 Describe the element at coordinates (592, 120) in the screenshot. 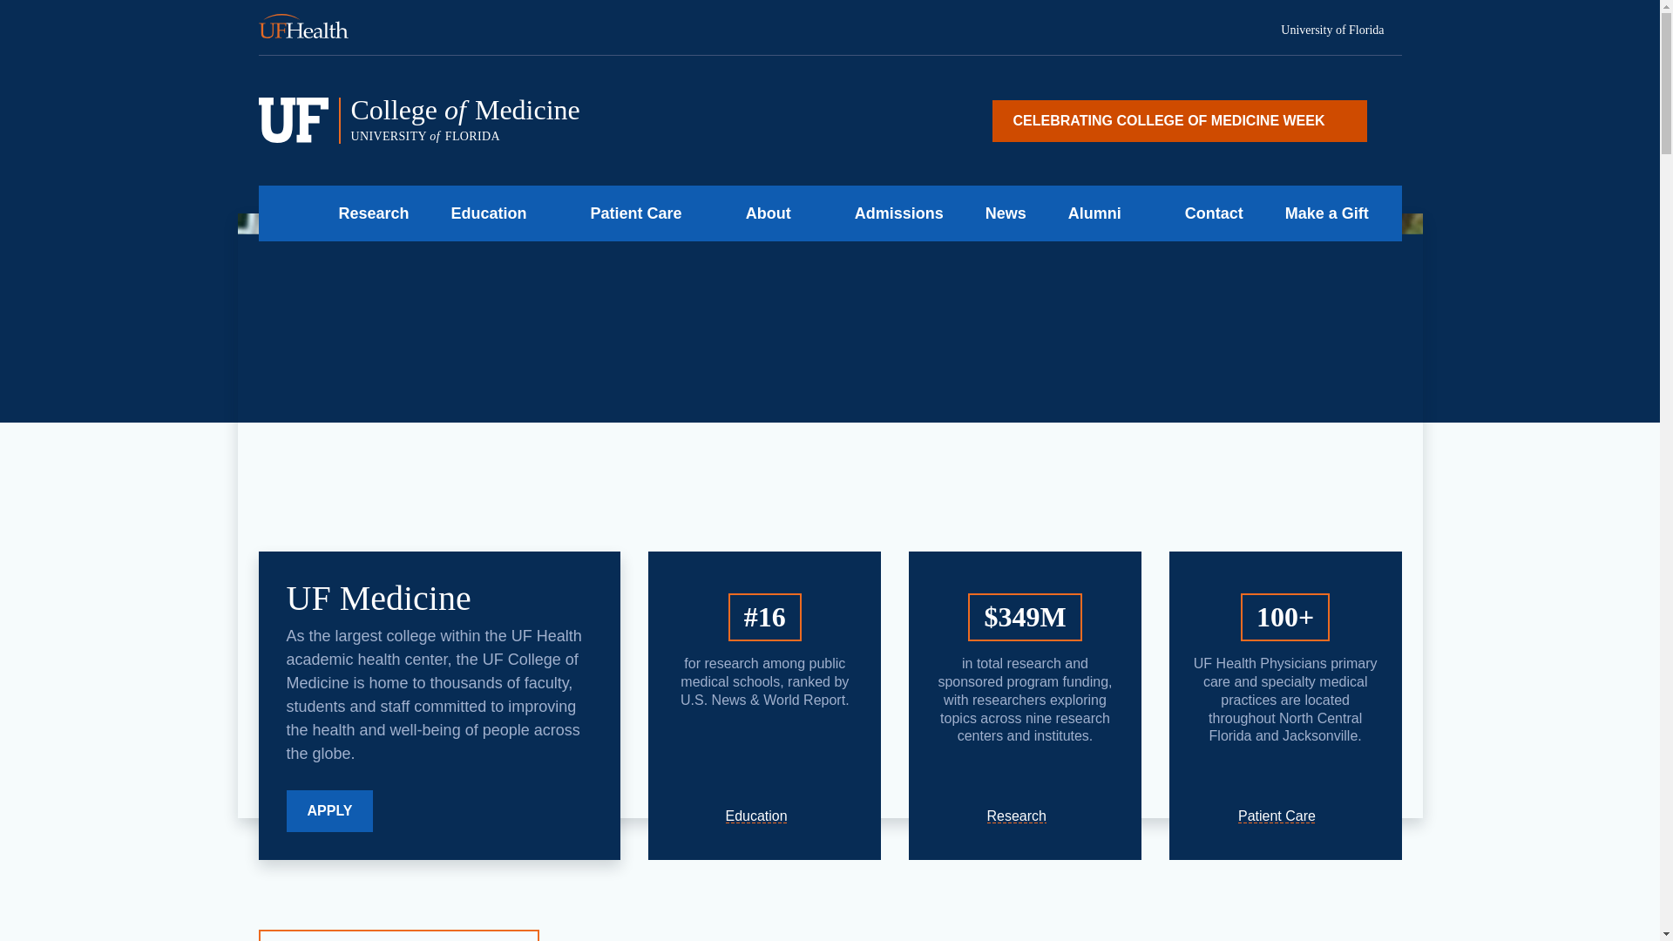

I see `University of Florida` at that location.